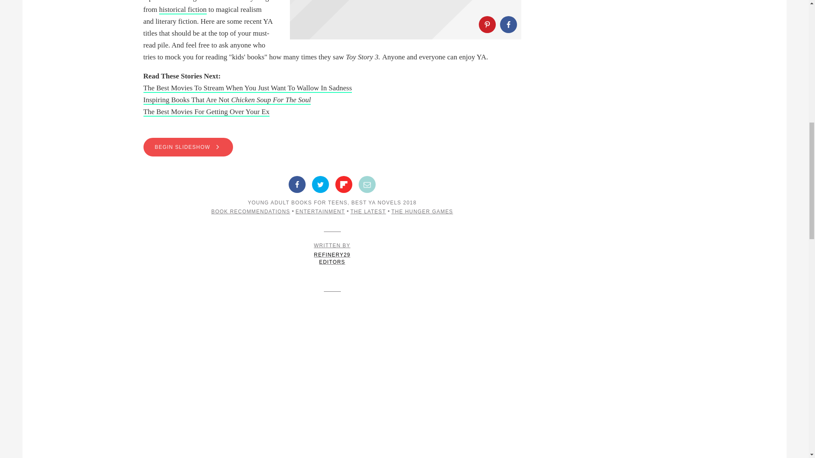 This screenshot has height=458, width=815. What do you see at coordinates (422, 212) in the screenshot?
I see `THE HUNGER GAMES` at bounding box center [422, 212].